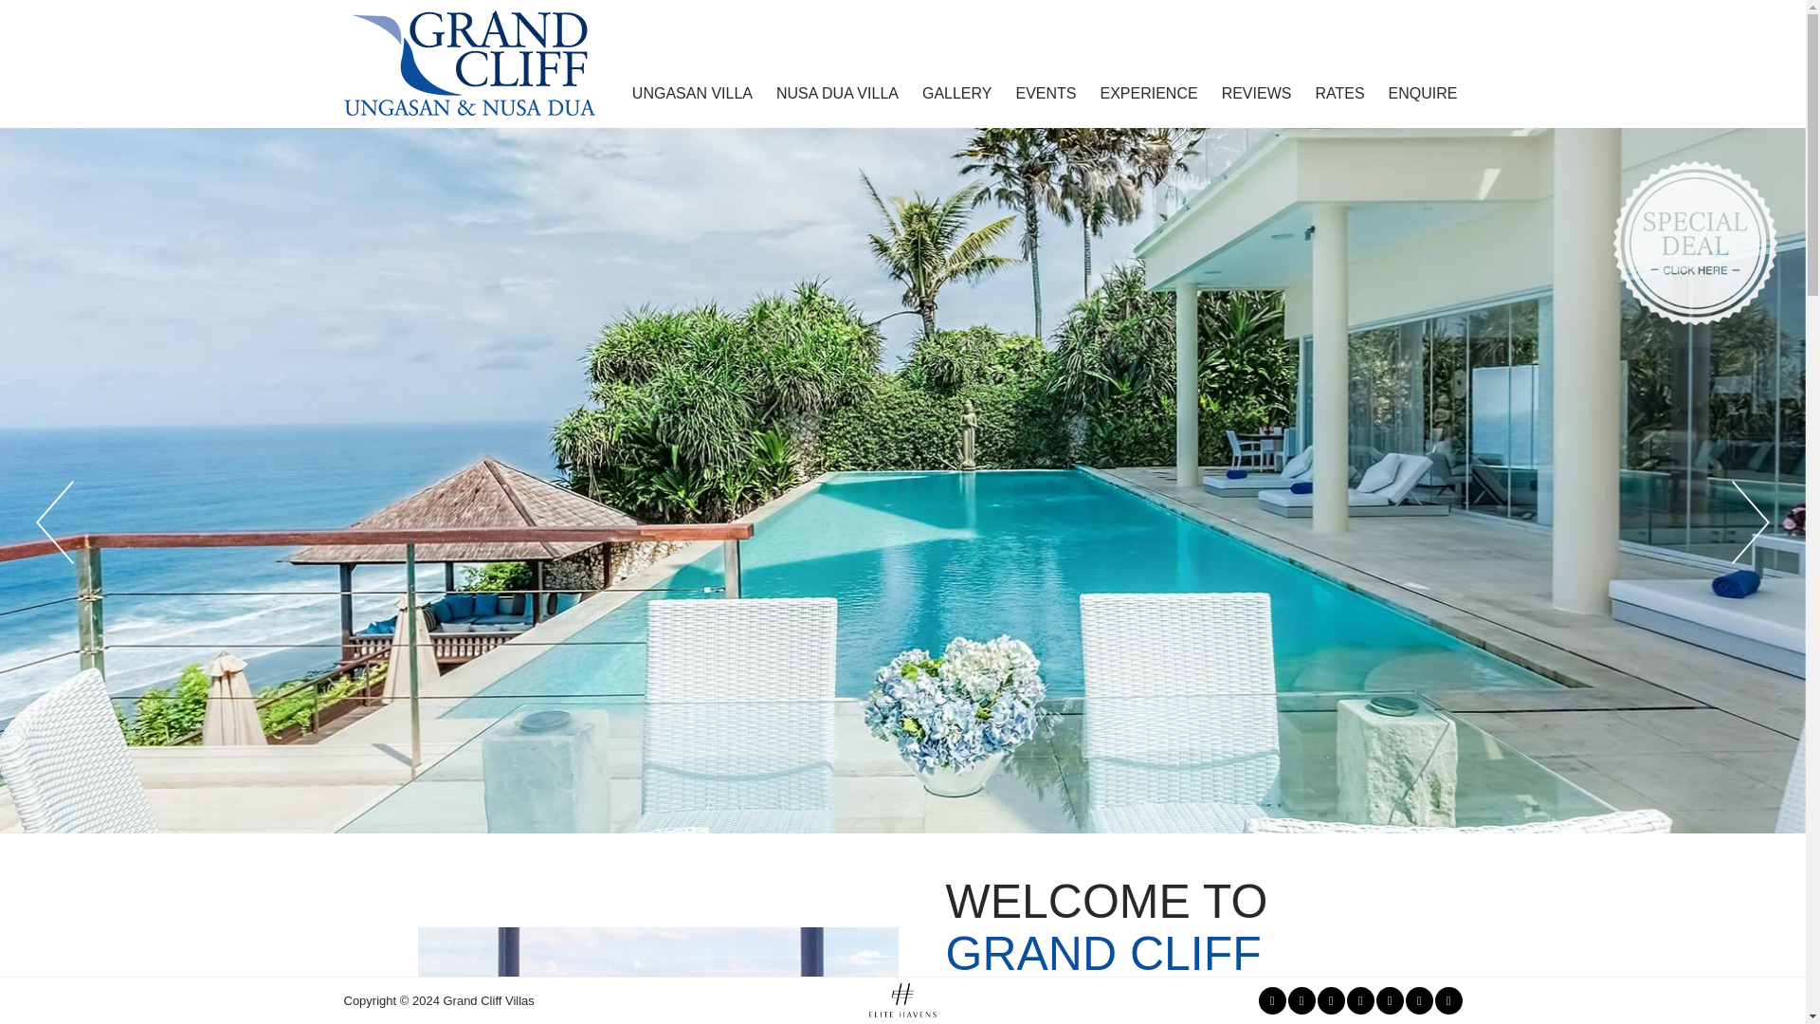 Image resolution: width=1820 pixels, height=1024 pixels. What do you see at coordinates (1045, 93) in the screenshot?
I see `EVENTS` at bounding box center [1045, 93].